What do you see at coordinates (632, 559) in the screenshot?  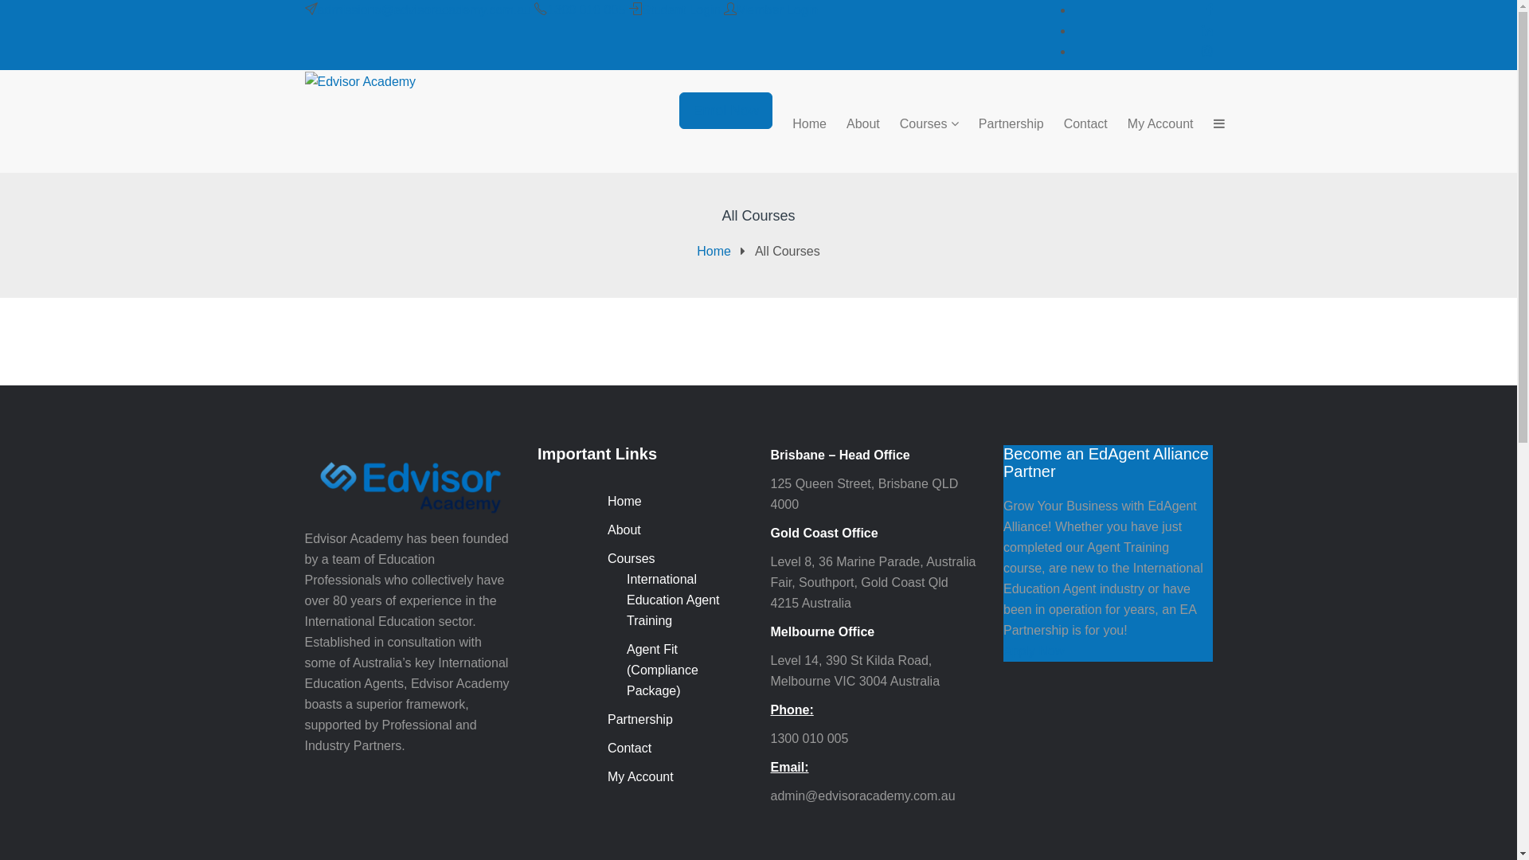 I see `Courses` at bounding box center [632, 559].